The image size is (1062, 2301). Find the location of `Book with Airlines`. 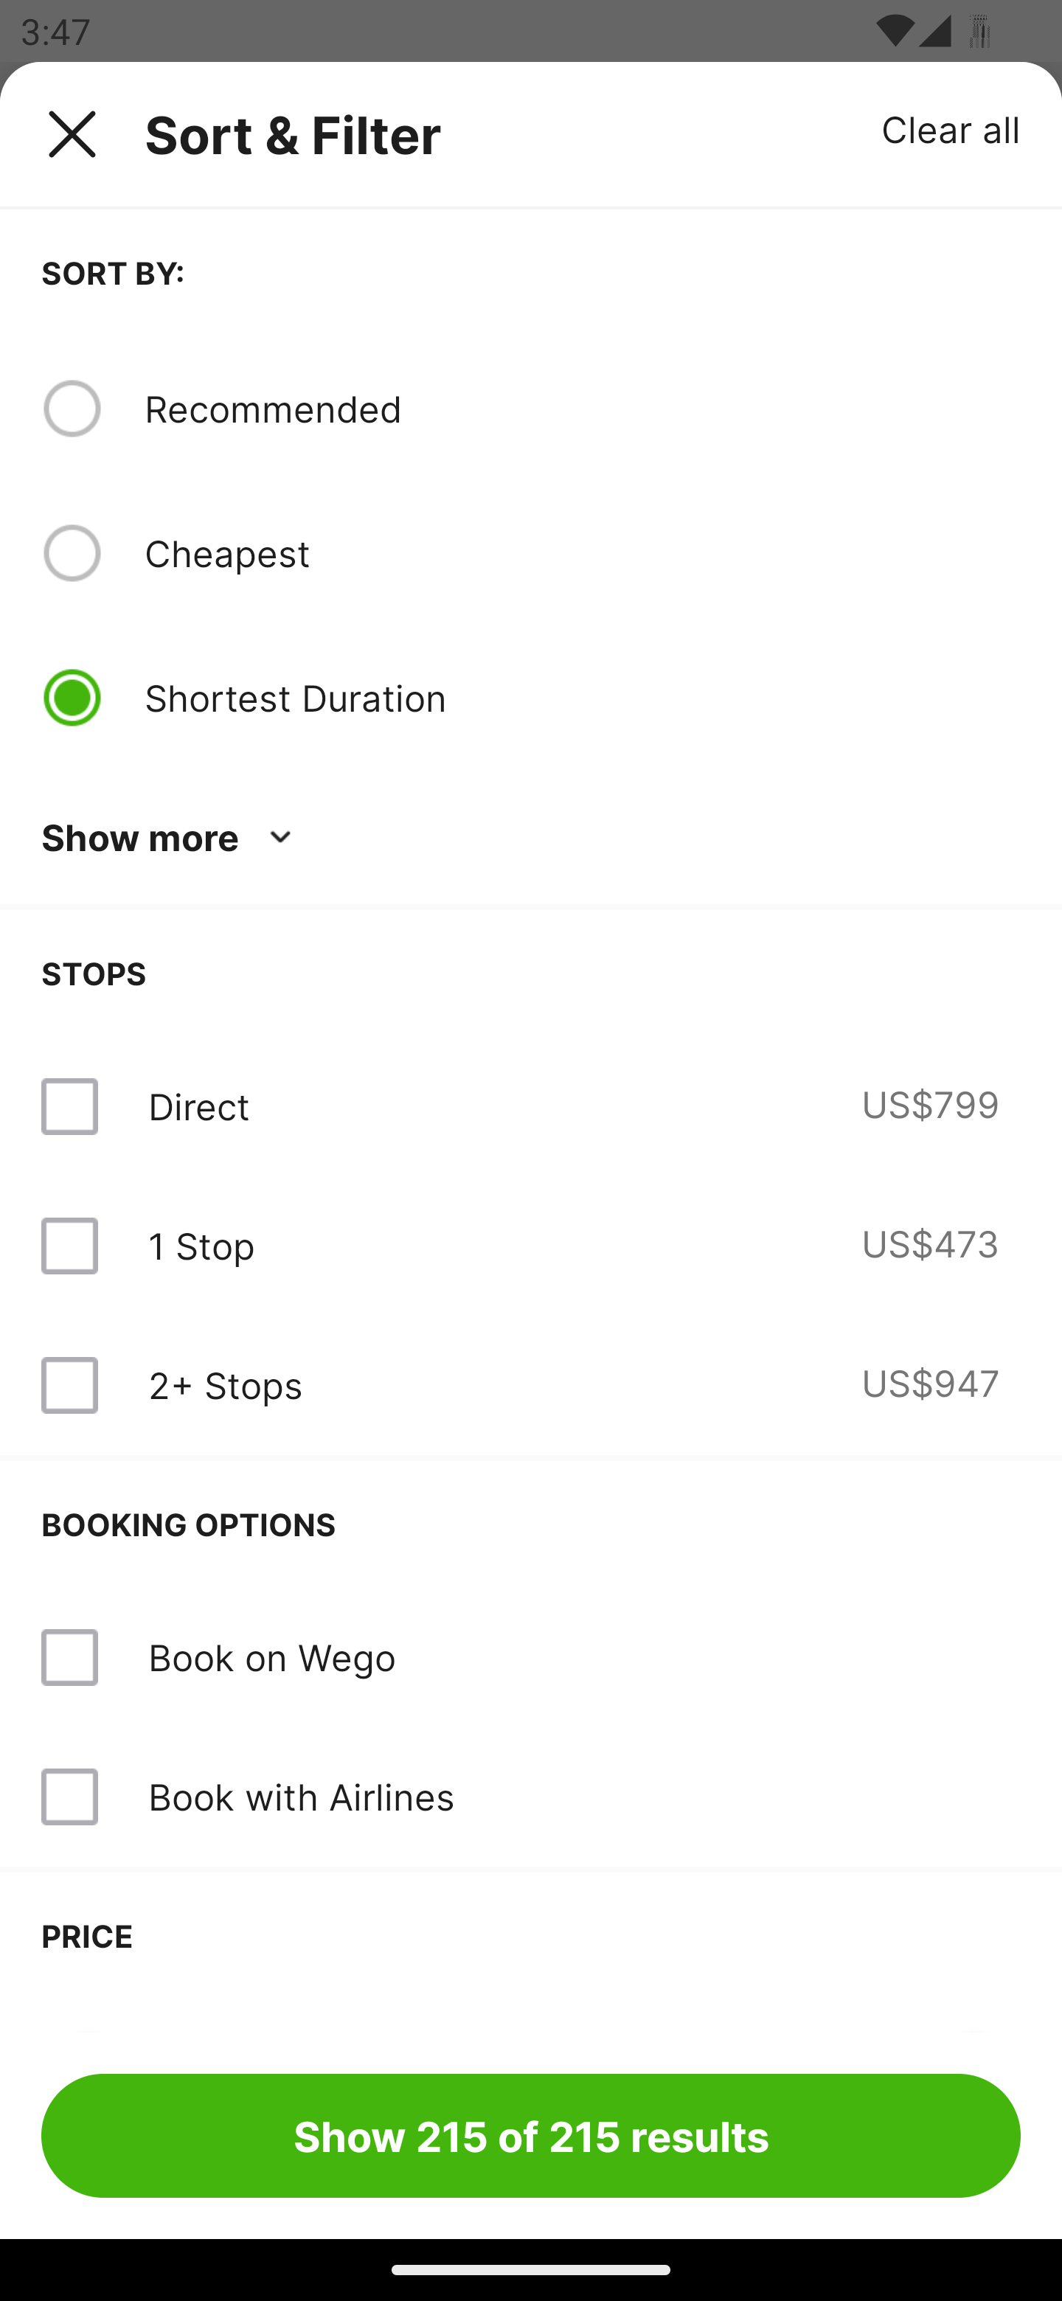

Book with Airlines is located at coordinates (531, 1797).